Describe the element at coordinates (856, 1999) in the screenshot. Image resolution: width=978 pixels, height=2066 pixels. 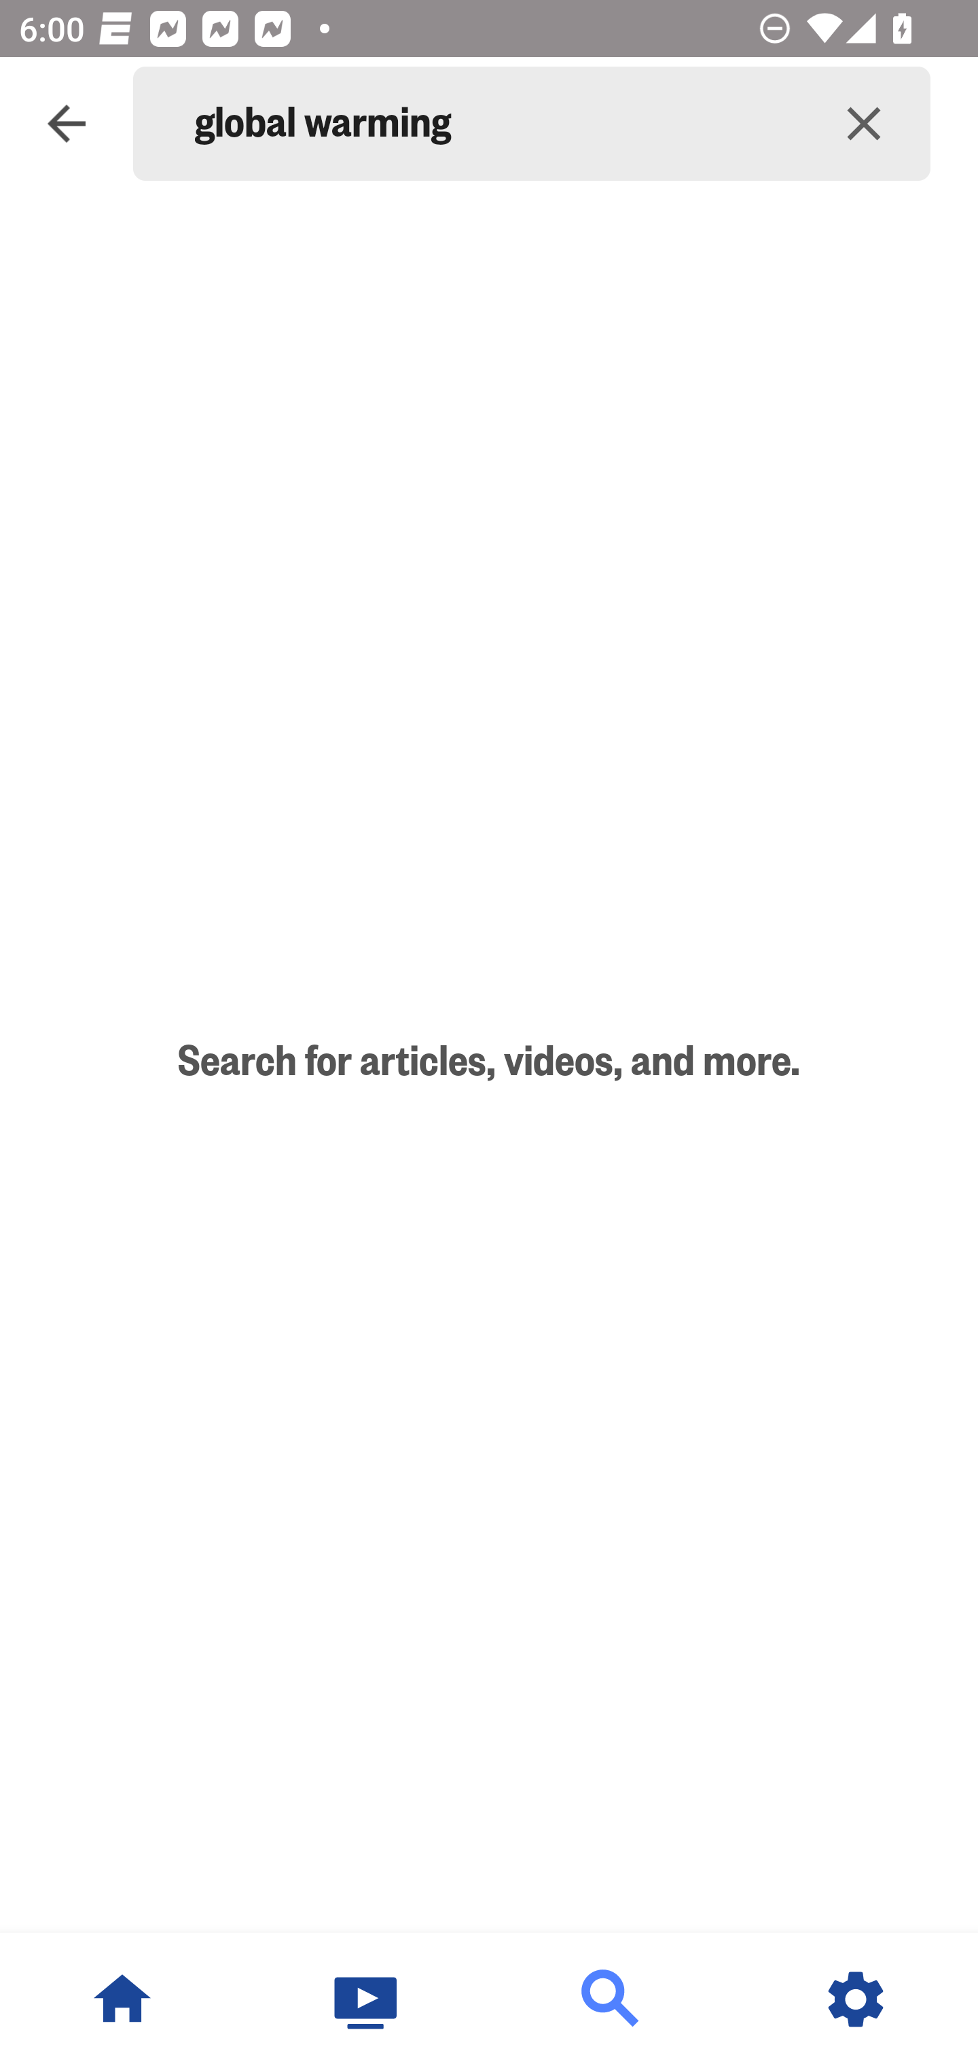
I see `Settings` at that location.